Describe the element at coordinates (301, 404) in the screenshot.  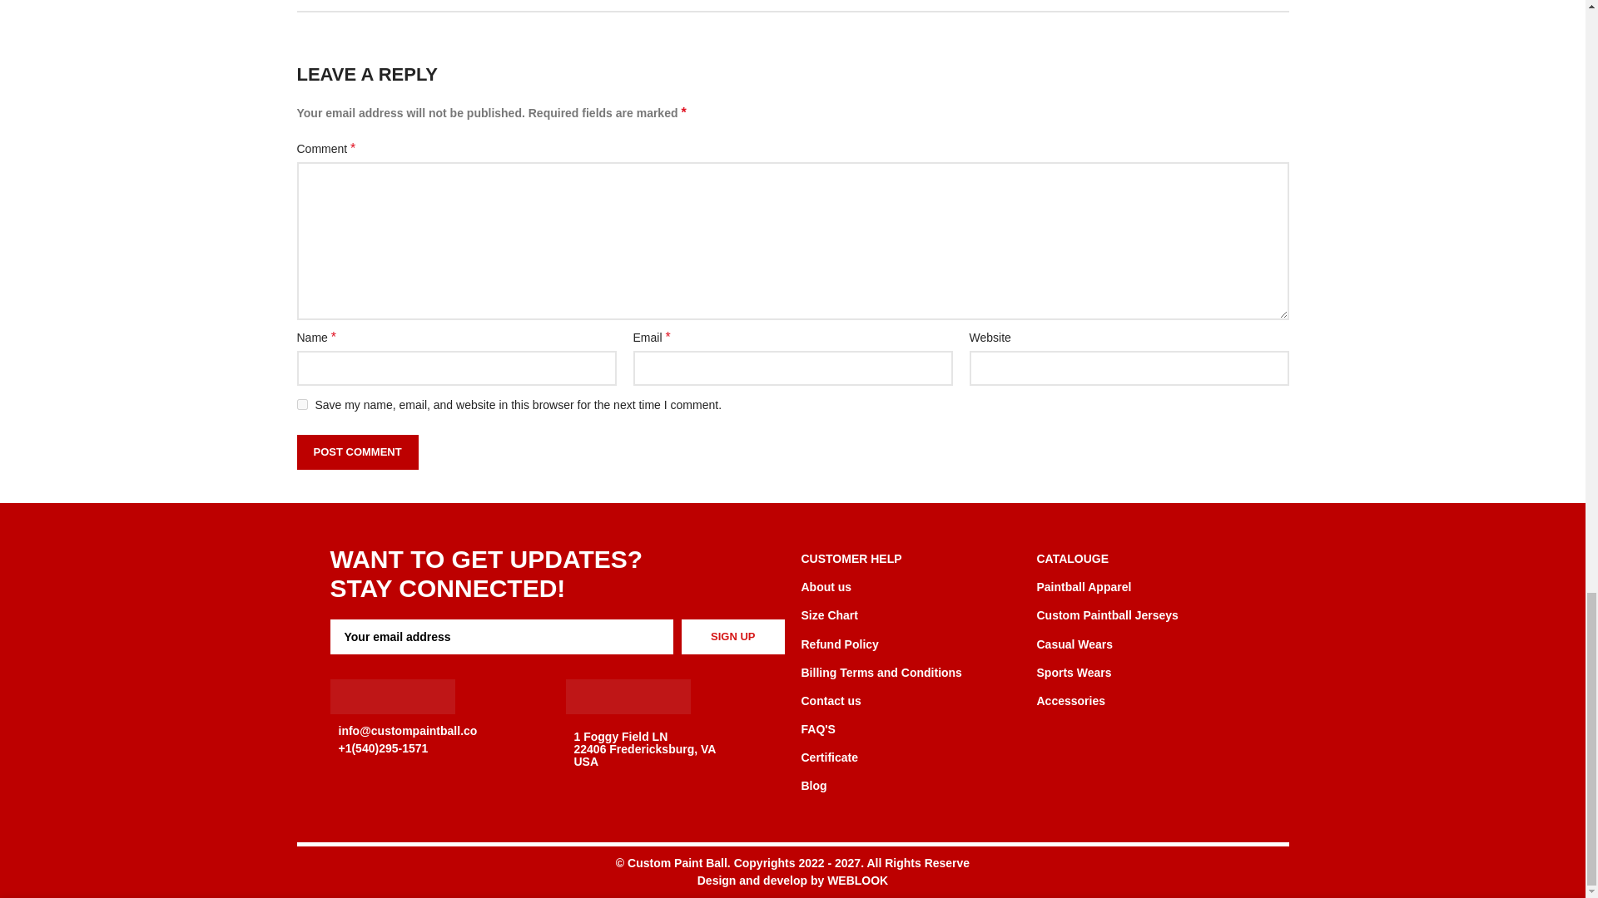
I see `yes` at that location.